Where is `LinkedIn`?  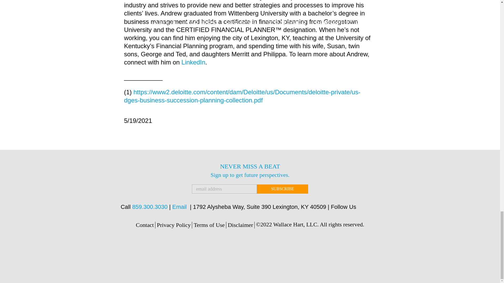
LinkedIn is located at coordinates (193, 62).